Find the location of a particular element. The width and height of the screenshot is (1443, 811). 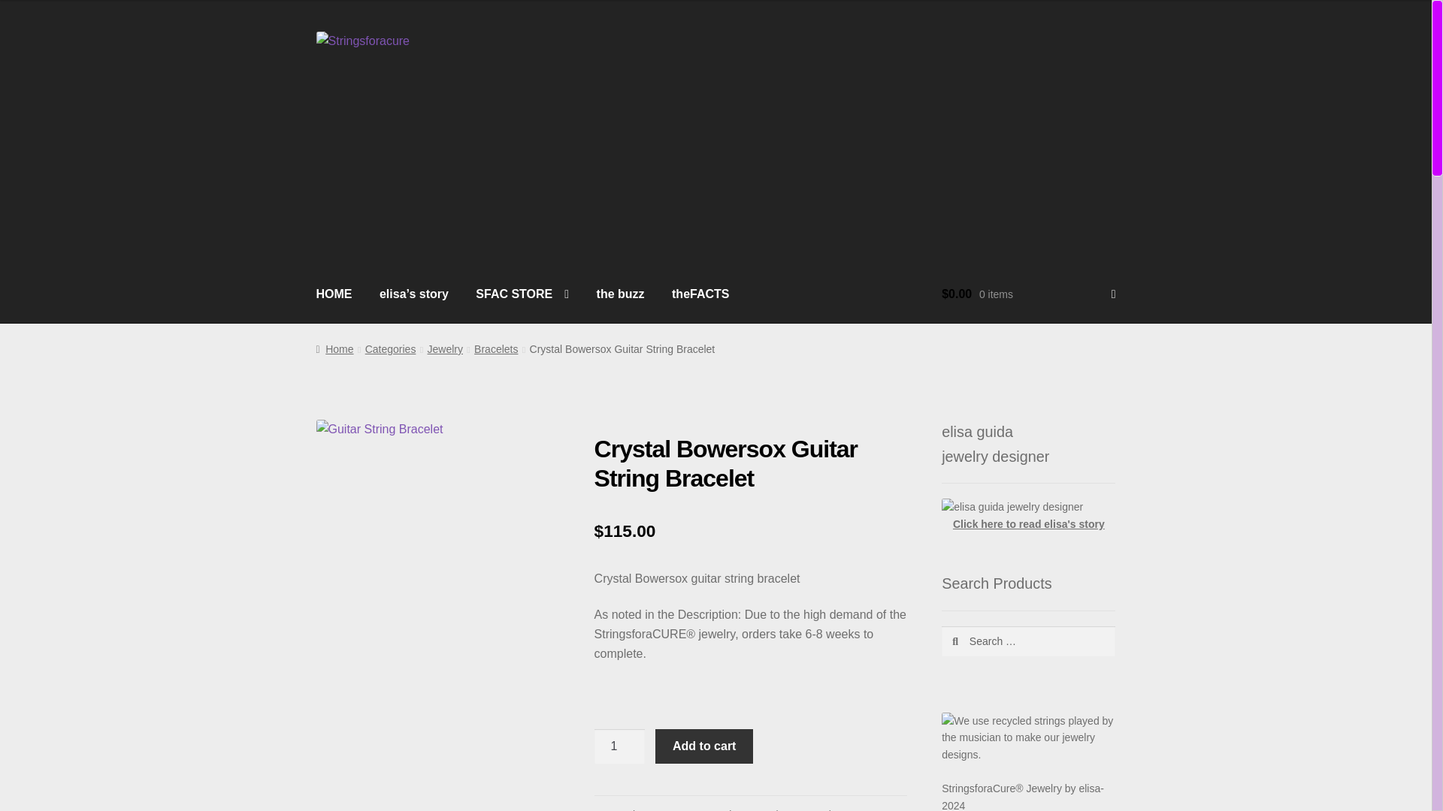

StringsforaCURE Home is located at coordinates (334, 294).